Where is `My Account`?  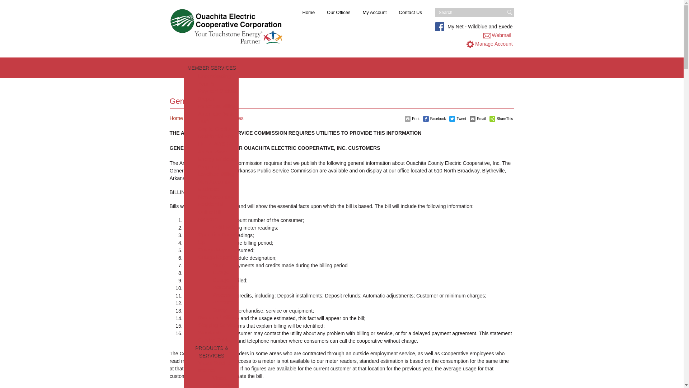 My Account is located at coordinates (374, 12).